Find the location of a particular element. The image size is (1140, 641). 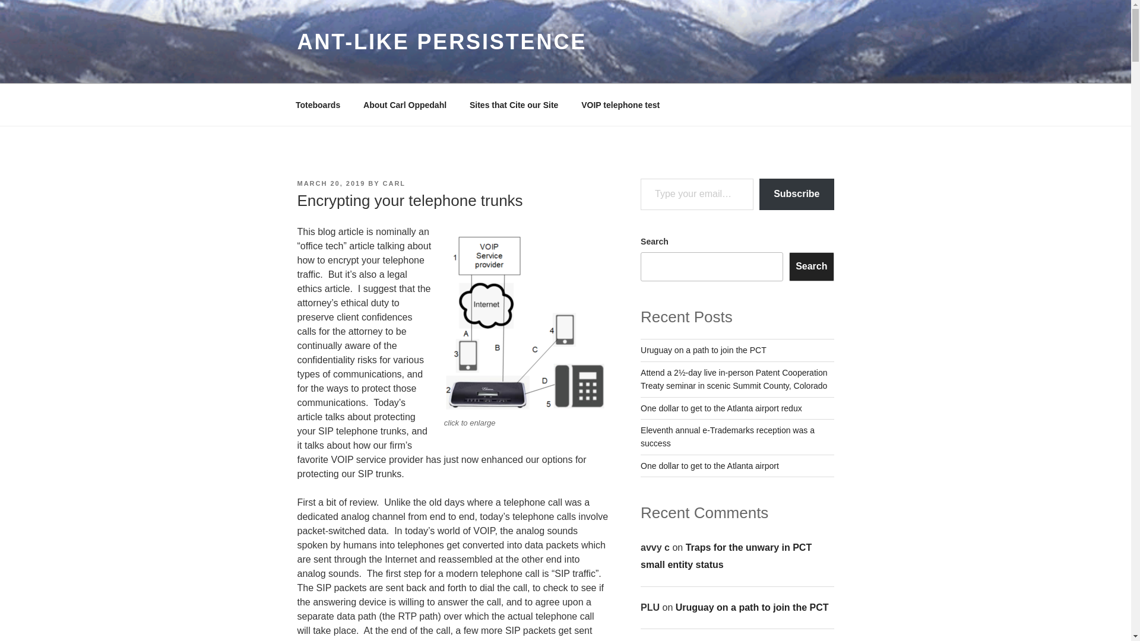

Sites that Cite our Site is located at coordinates (513, 104).